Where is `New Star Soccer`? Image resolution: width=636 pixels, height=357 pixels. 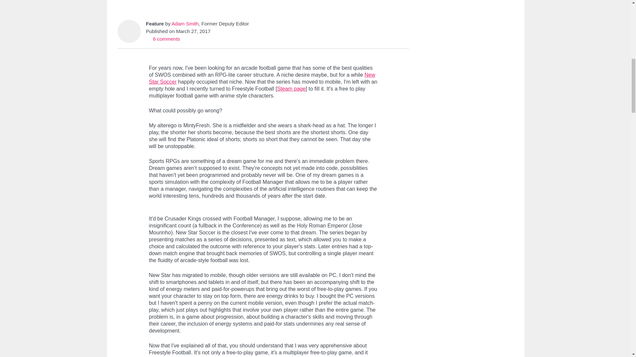
New Star Soccer is located at coordinates (262, 78).